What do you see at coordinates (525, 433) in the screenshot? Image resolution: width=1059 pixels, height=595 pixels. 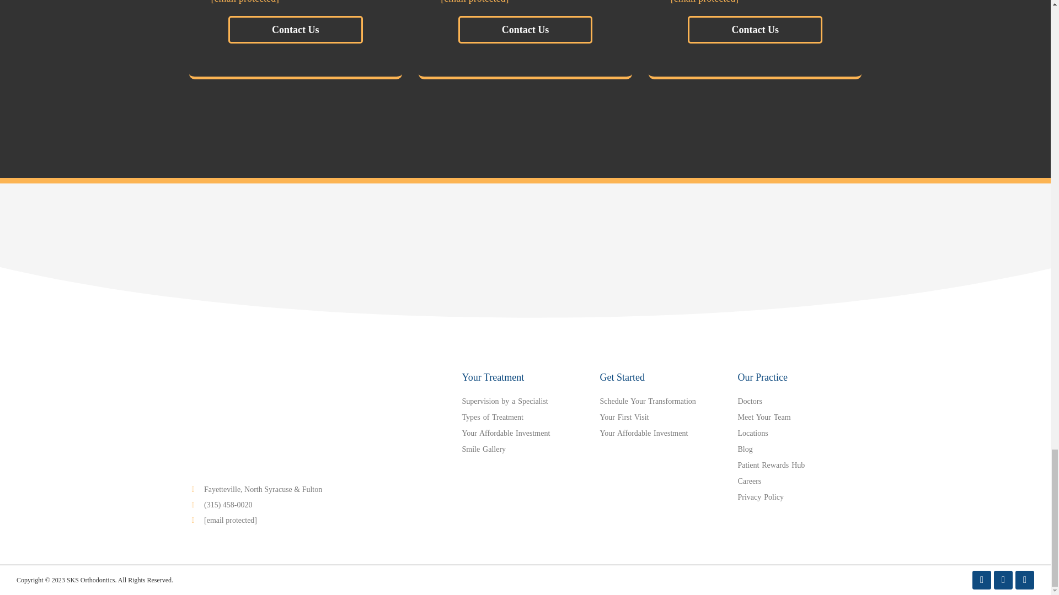 I see `Your Affordable Investment` at bounding box center [525, 433].